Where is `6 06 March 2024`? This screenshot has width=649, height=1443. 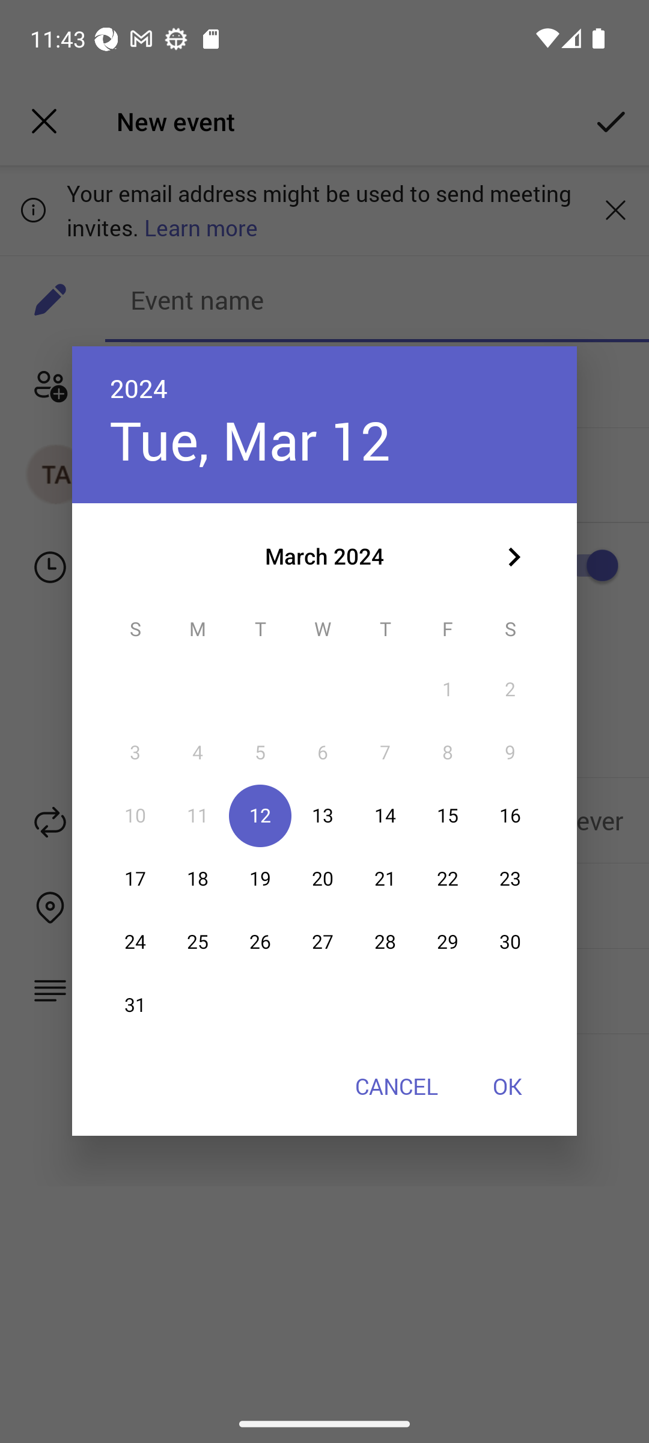
6 06 March 2024 is located at coordinates (322, 753).